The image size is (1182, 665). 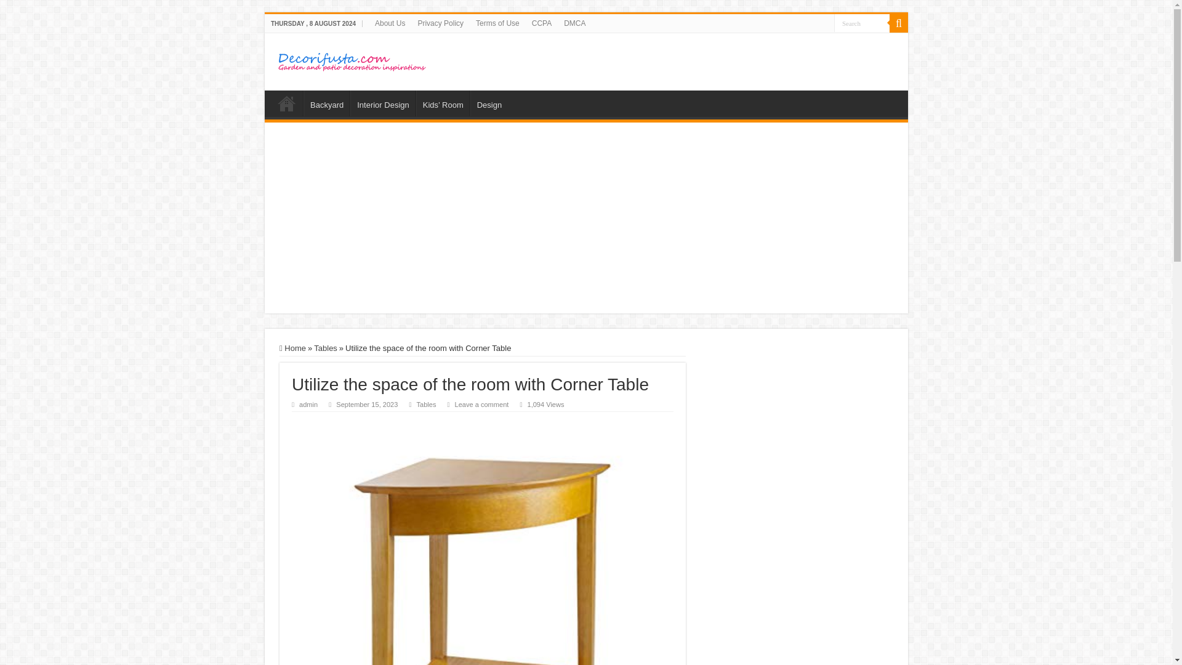 I want to click on Terms of Use, so click(x=497, y=23).